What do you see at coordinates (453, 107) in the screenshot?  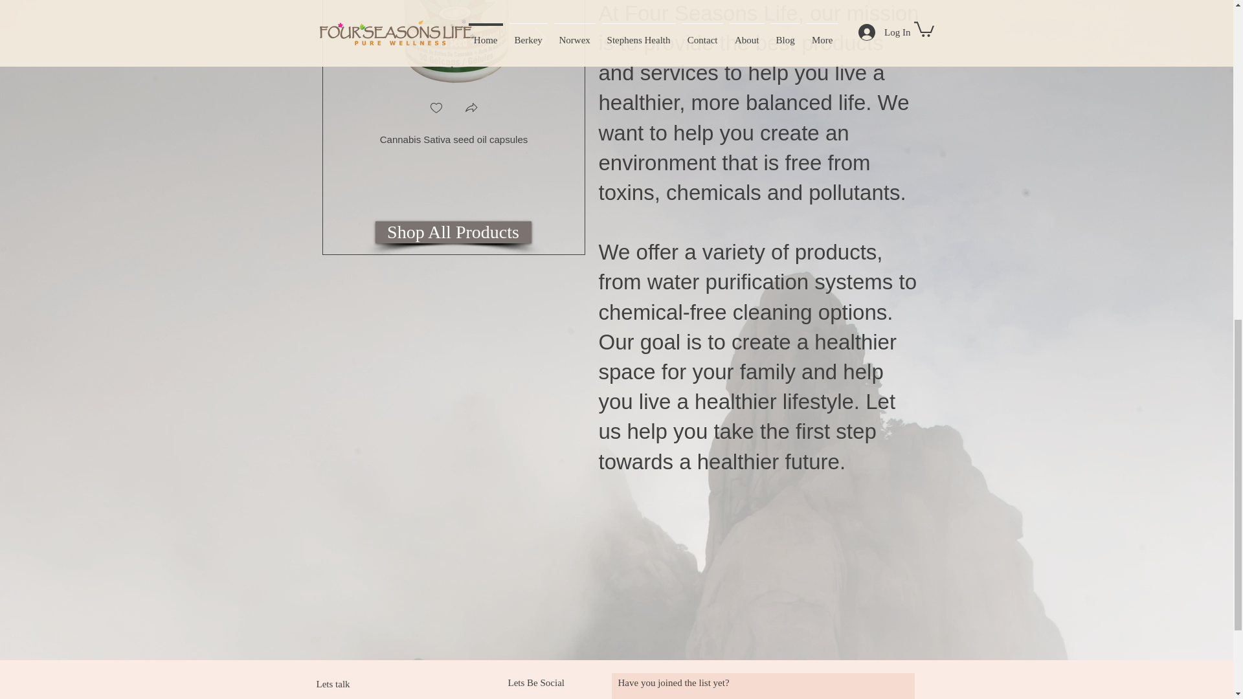 I see `Cannabis Sativa seed oil capsules` at bounding box center [453, 107].